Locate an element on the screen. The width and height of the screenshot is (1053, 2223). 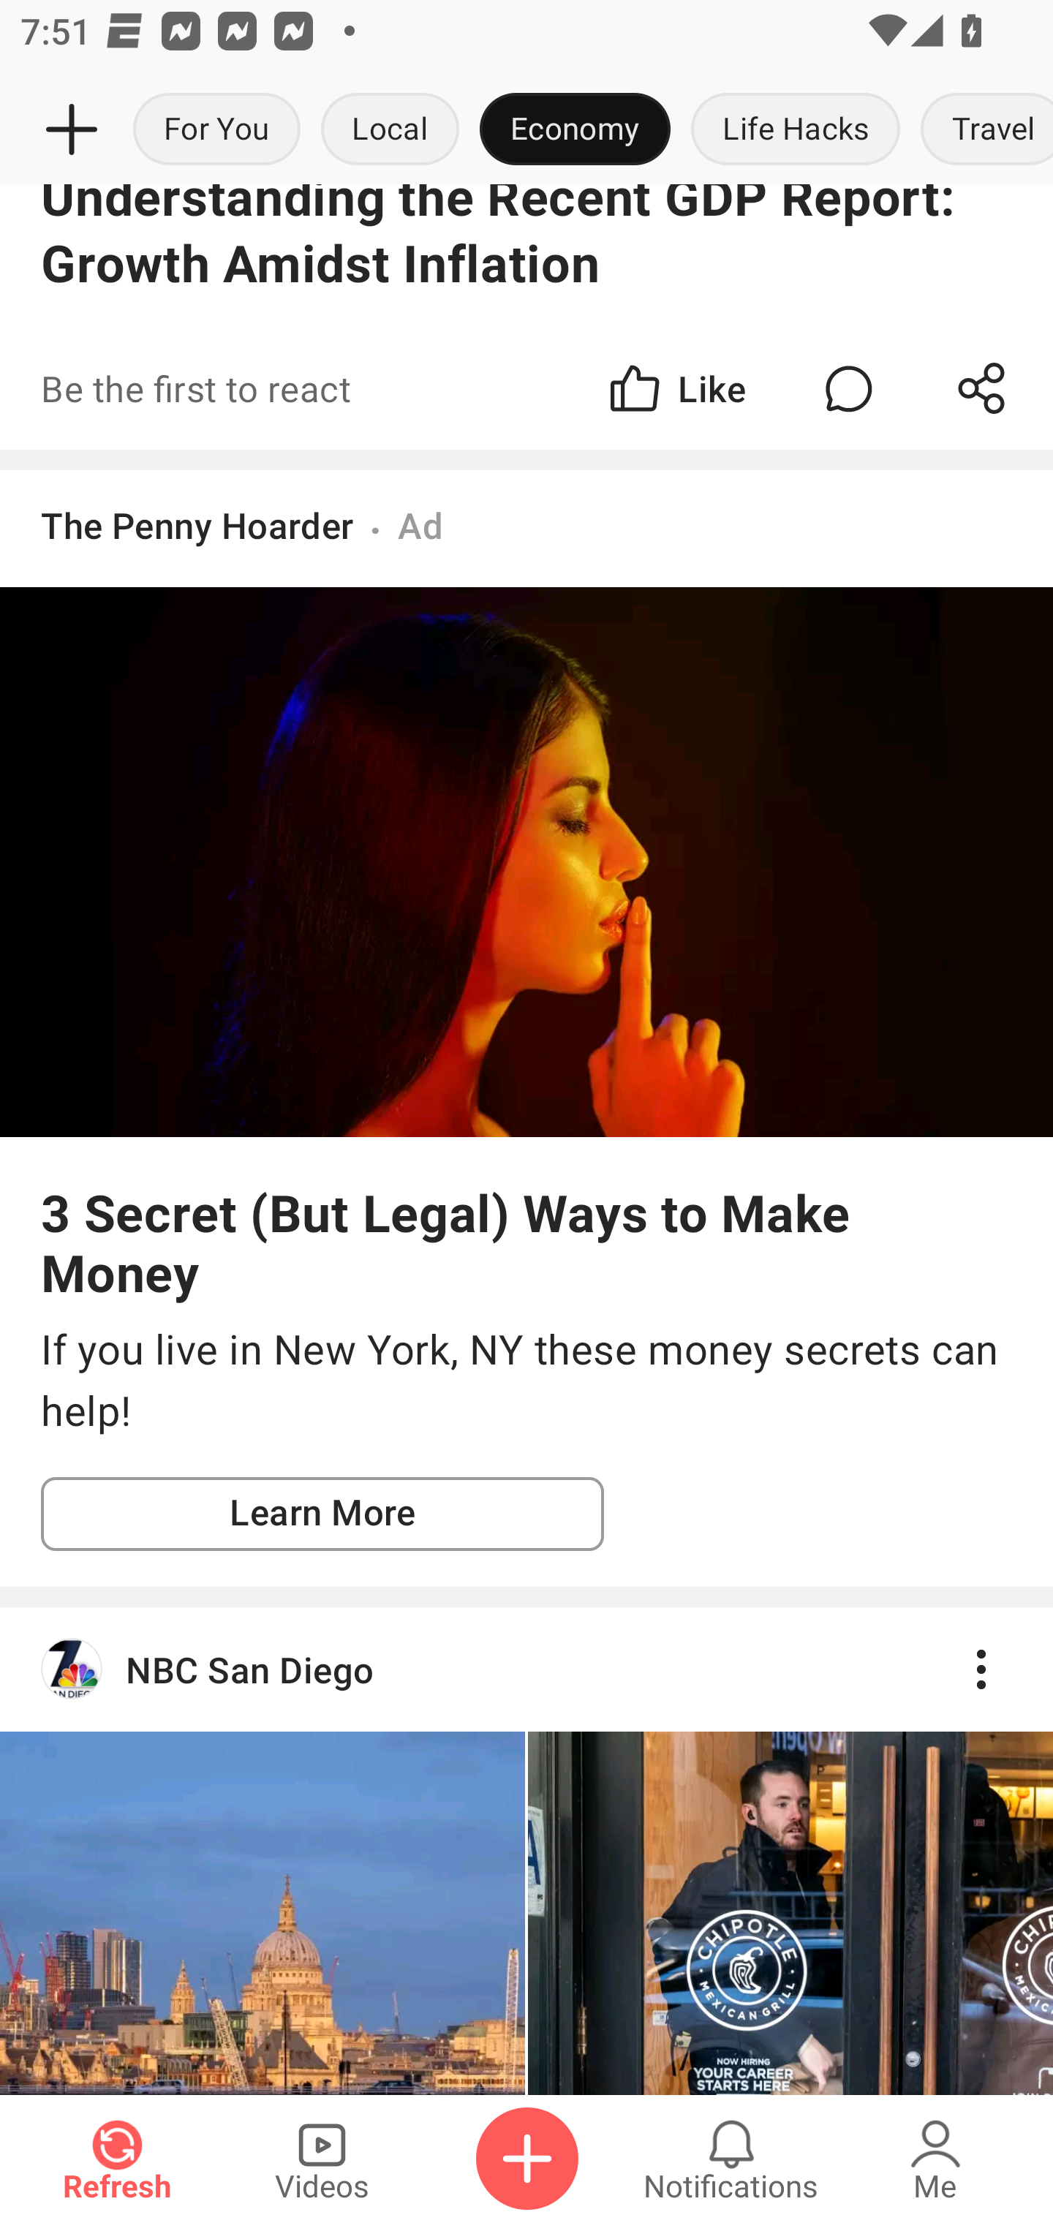
NBC San Diego is located at coordinates (526, 1850).